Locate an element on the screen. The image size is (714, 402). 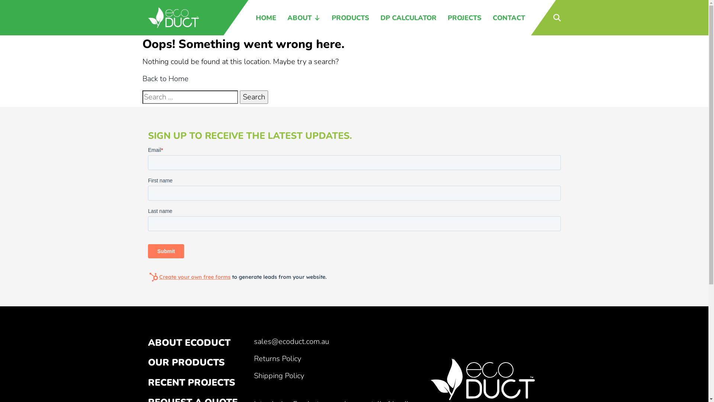
PROJECTS is located at coordinates (465, 18).